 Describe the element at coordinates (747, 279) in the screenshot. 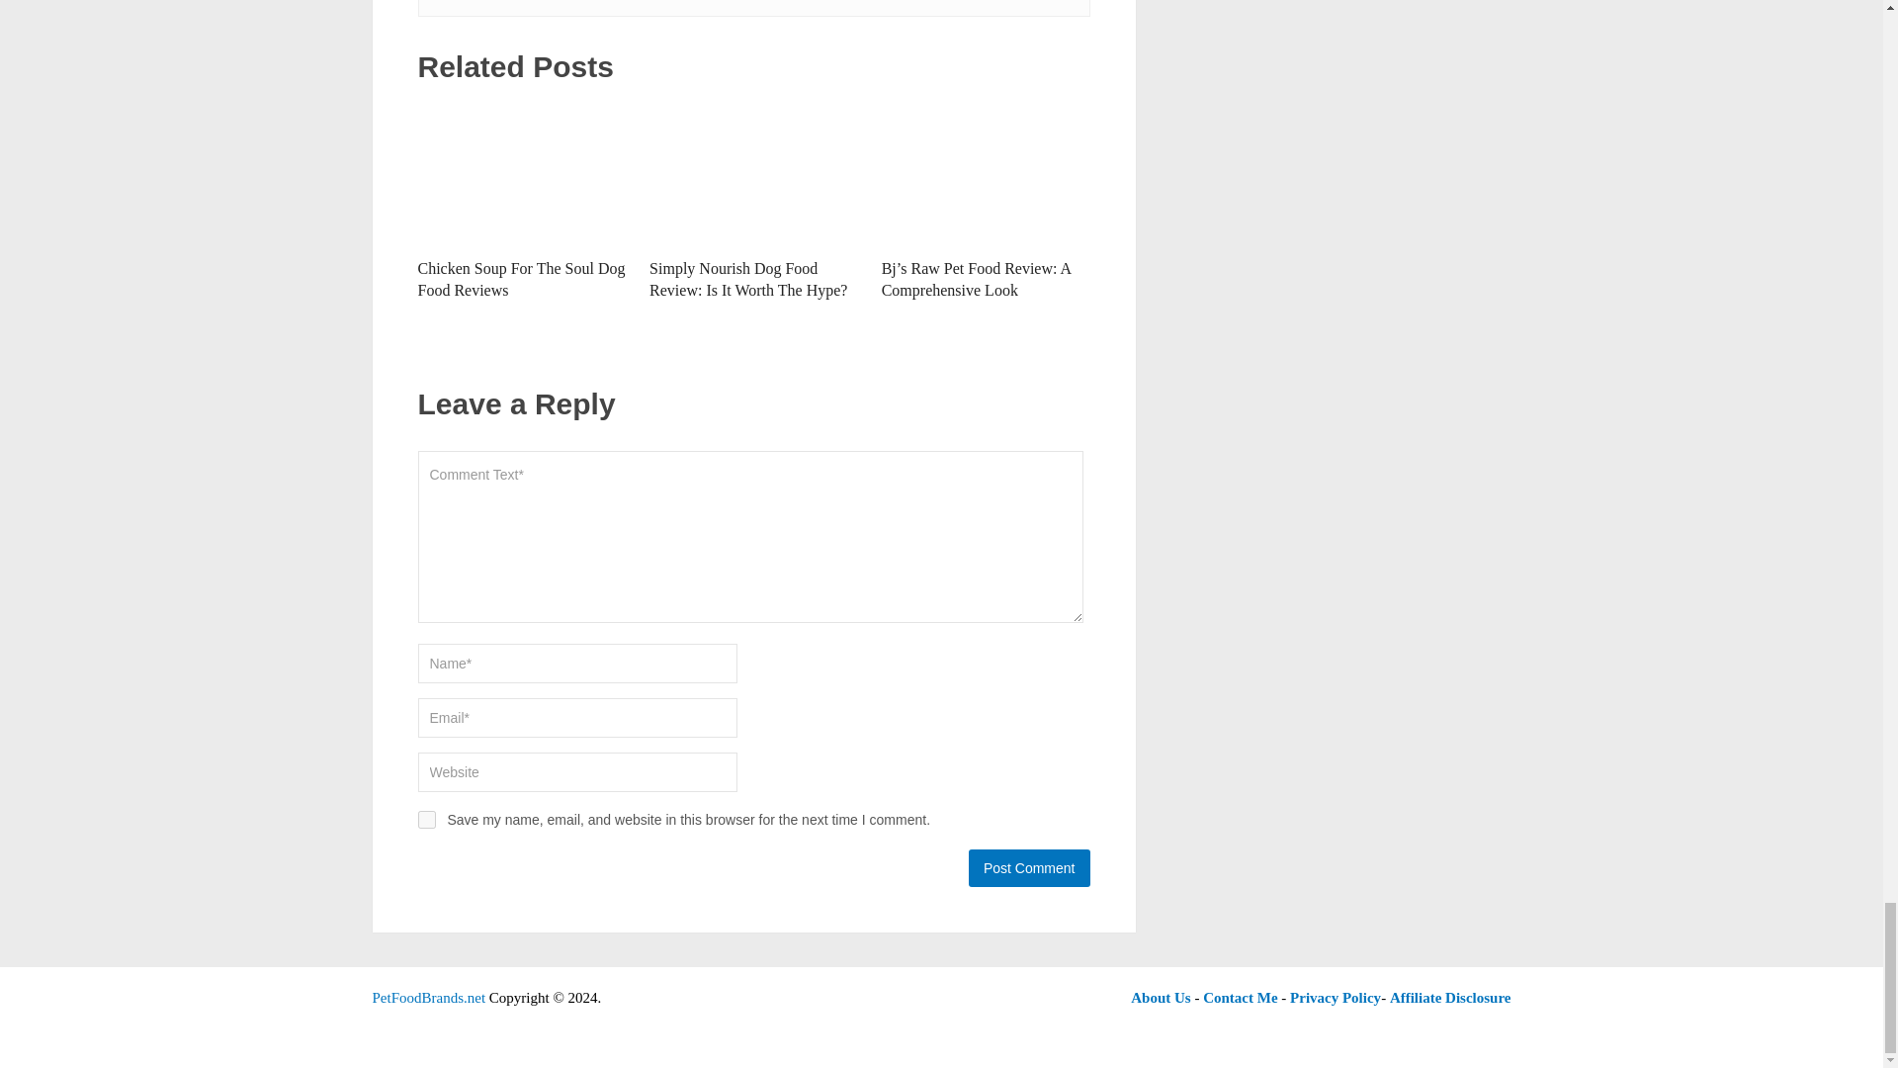

I see `Simply Nourish Dog Food Review: Is It Worth The Hype?` at that location.